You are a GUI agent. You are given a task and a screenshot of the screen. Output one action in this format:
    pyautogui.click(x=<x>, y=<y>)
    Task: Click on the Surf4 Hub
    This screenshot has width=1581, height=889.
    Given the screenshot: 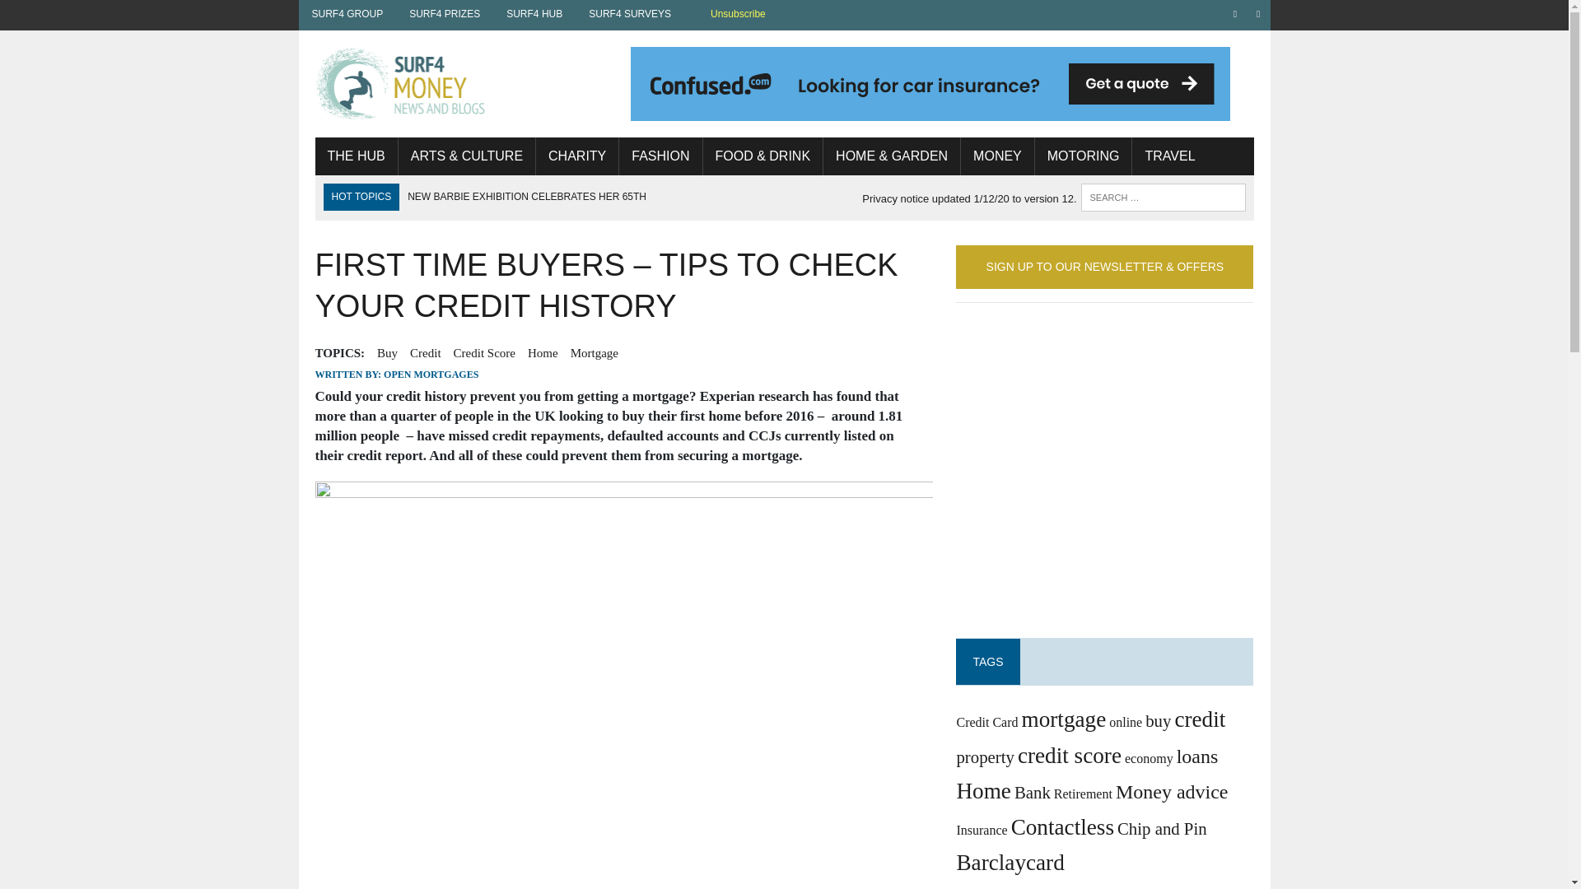 What is the action you would take?
    pyautogui.click(x=534, y=13)
    